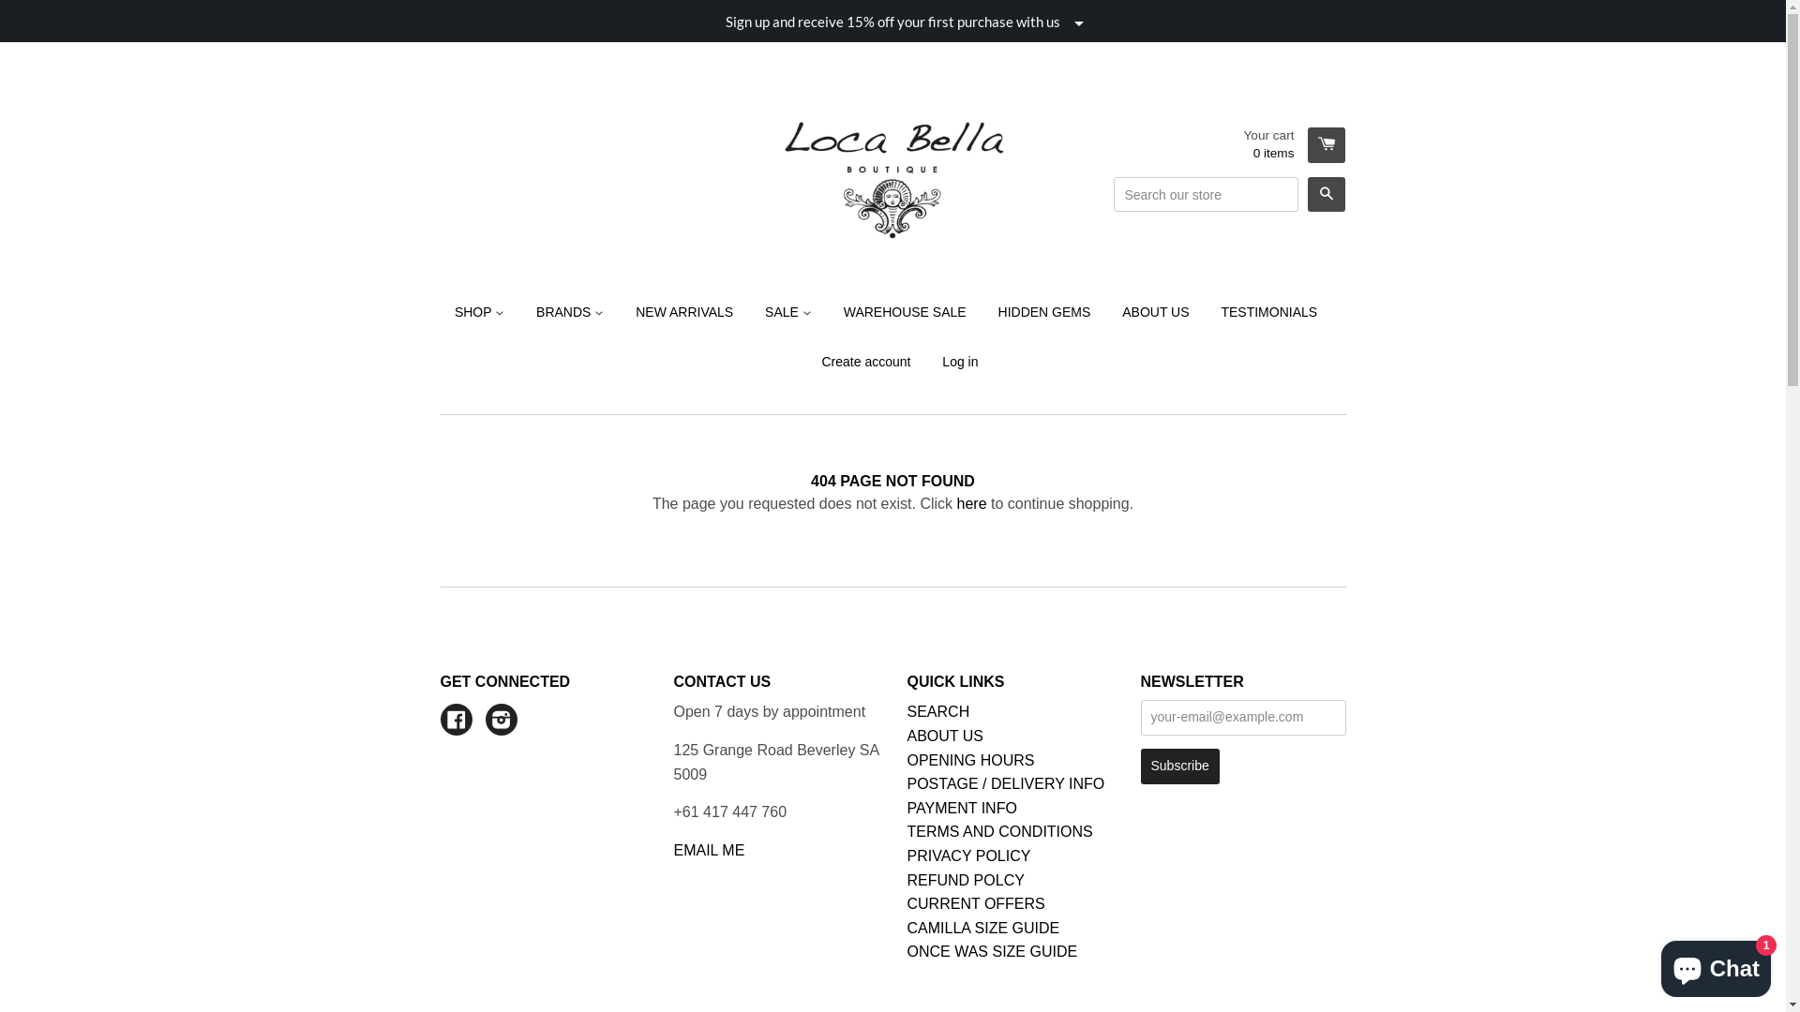 The width and height of the screenshot is (1800, 1012). I want to click on HIDDEN GEMS, so click(1044, 312).